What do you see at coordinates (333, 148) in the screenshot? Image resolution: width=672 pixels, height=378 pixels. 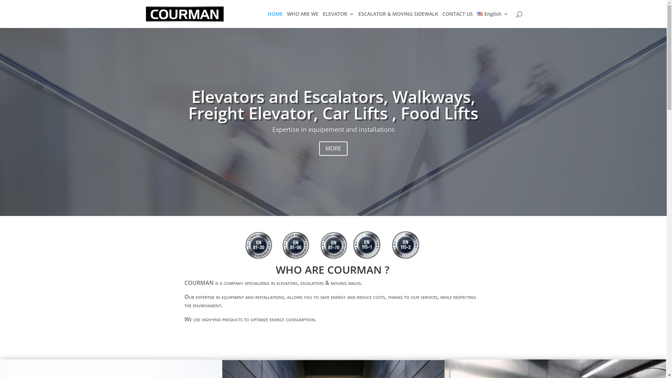 I see `MORE` at bounding box center [333, 148].